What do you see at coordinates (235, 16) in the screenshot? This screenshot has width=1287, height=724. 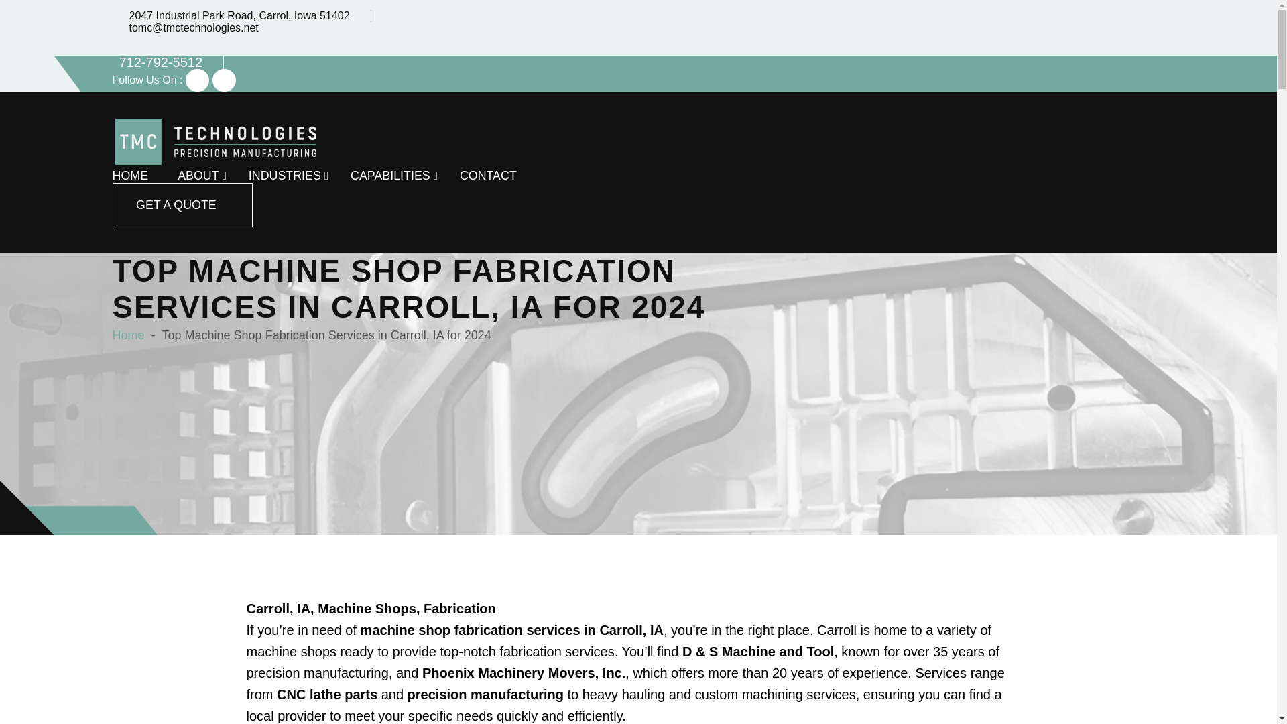 I see `2047 Industrial Park Road, Carrol, Iowa 51402` at bounding box center [235, 16].